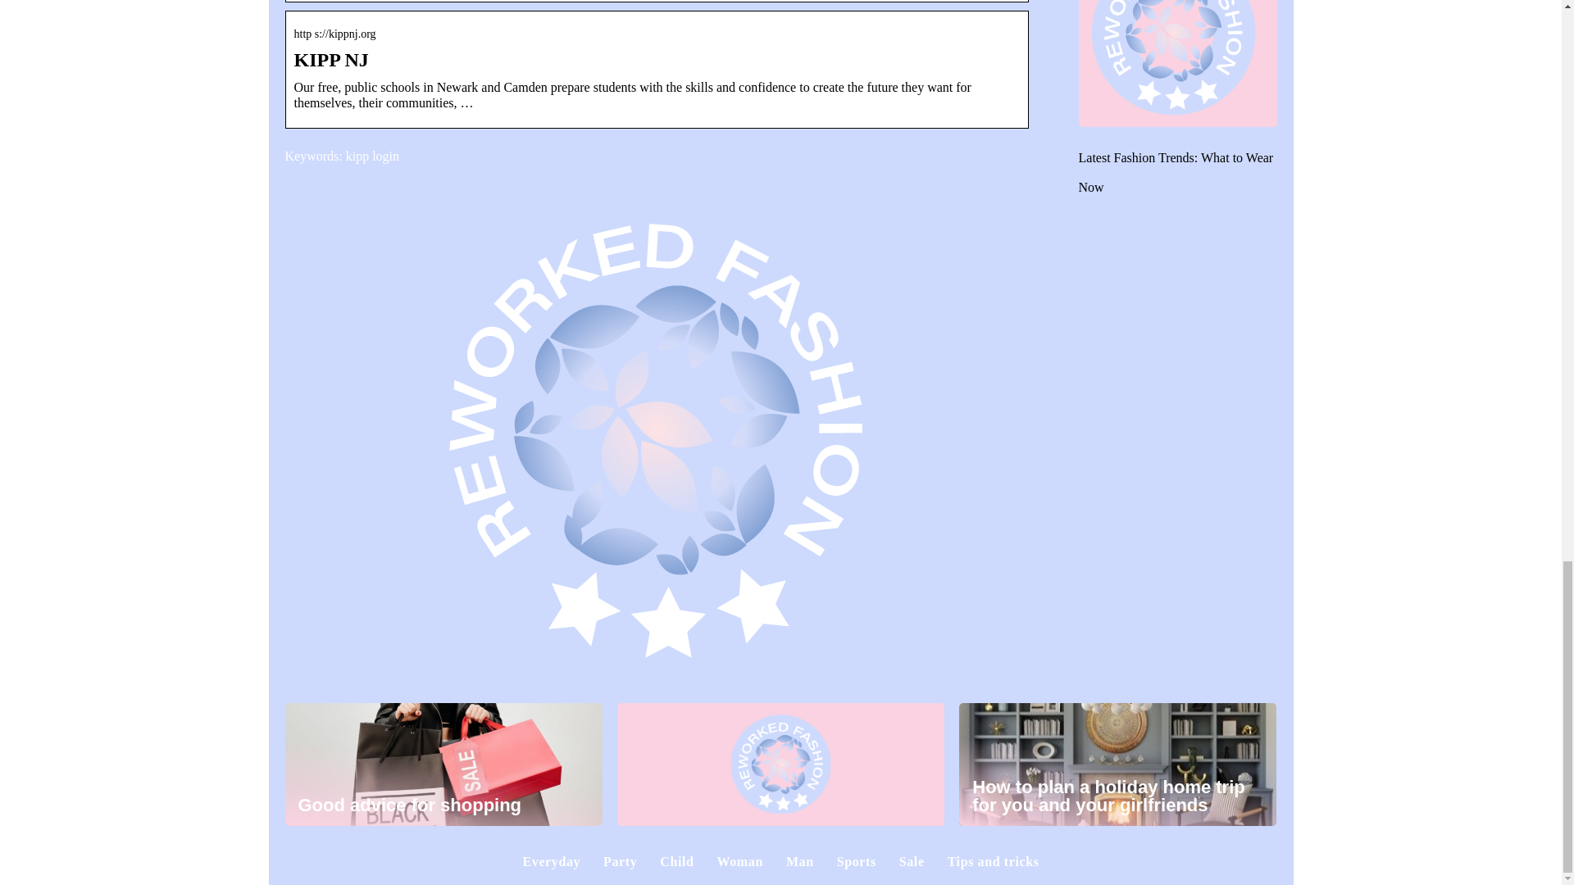 This screenshot has height=885, width=1574. Describe the element at coordinates (1117, 764) in the screenshot. I see `How to plan a holiday home trip for you and your girlfriends` at that location.